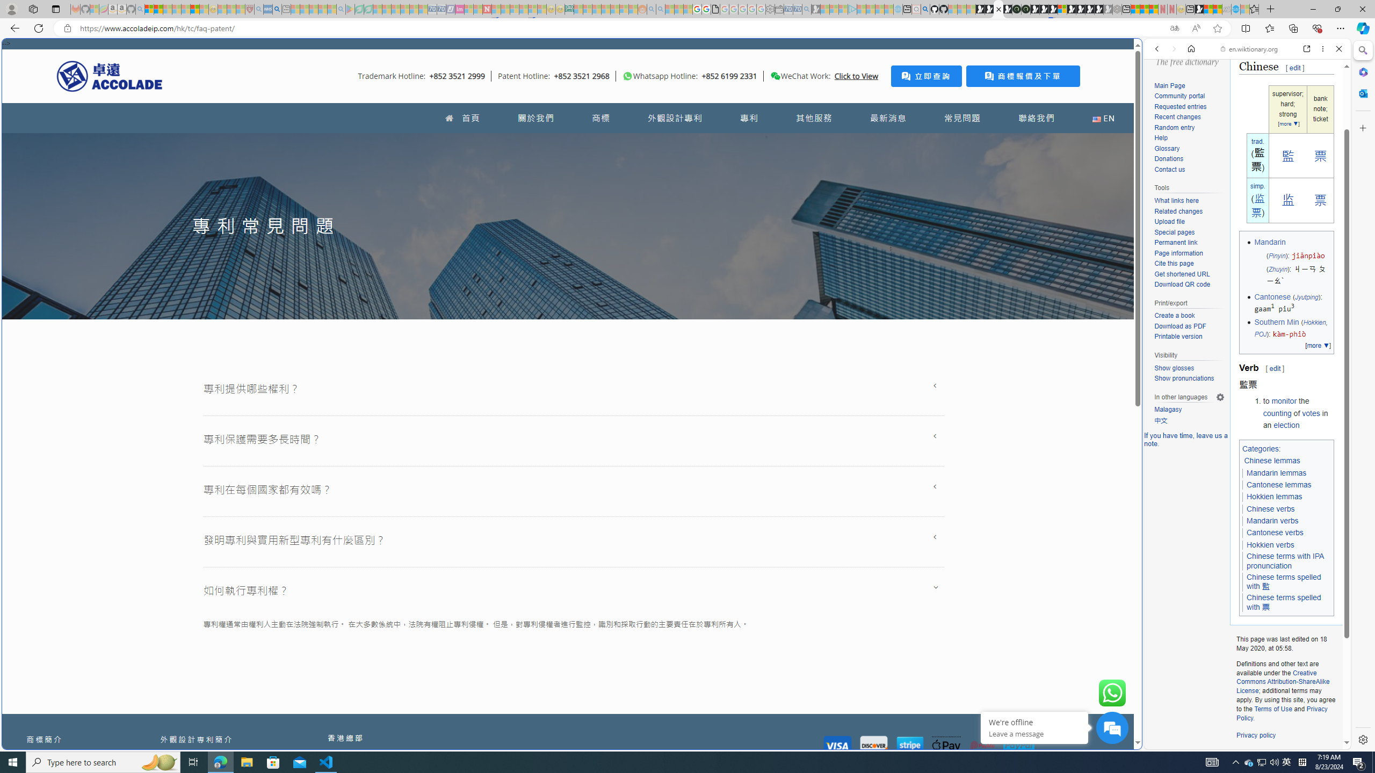 The height and width of the screenshot is (773, 1375). What do you see at coordinates (1275, 123) in the screenshot?
I see `SEARCH TOOLS` at bounding box center [1275, 123].